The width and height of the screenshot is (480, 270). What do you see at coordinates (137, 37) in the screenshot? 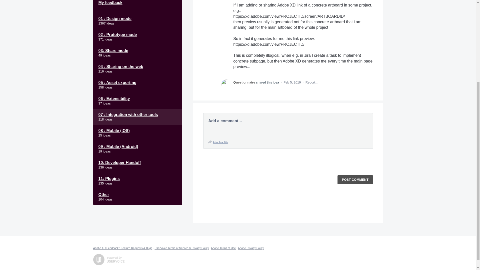
I see `View all ideas in category 02 : Prototype mode` at bounding box center [137, 37].